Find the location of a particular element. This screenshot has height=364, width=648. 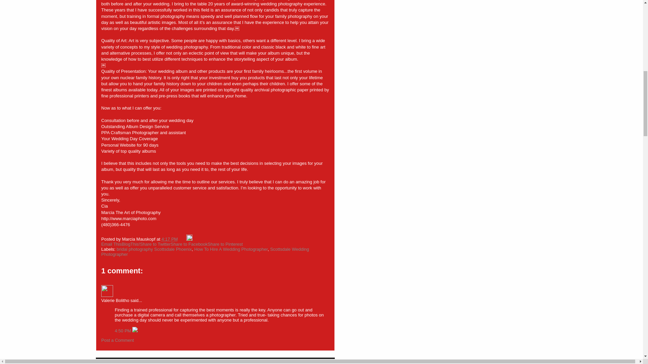

Share to Pinterest is located at coordinates (225, 244).